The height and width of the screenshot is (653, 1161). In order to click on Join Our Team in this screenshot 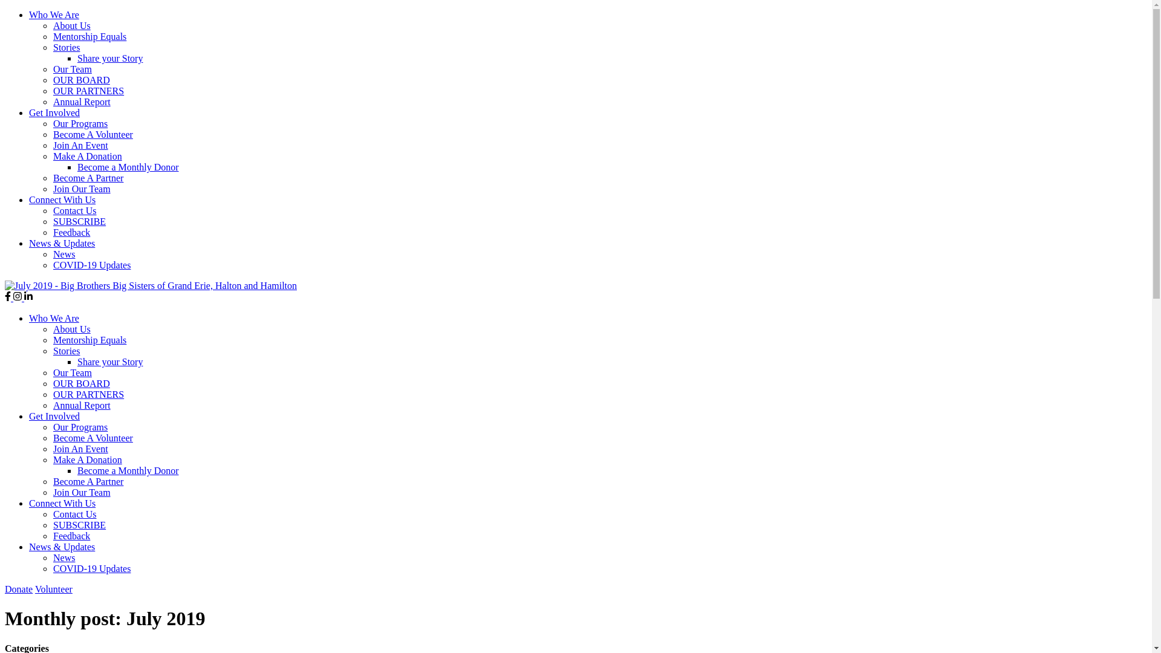, I will do `click(82, 189)`.